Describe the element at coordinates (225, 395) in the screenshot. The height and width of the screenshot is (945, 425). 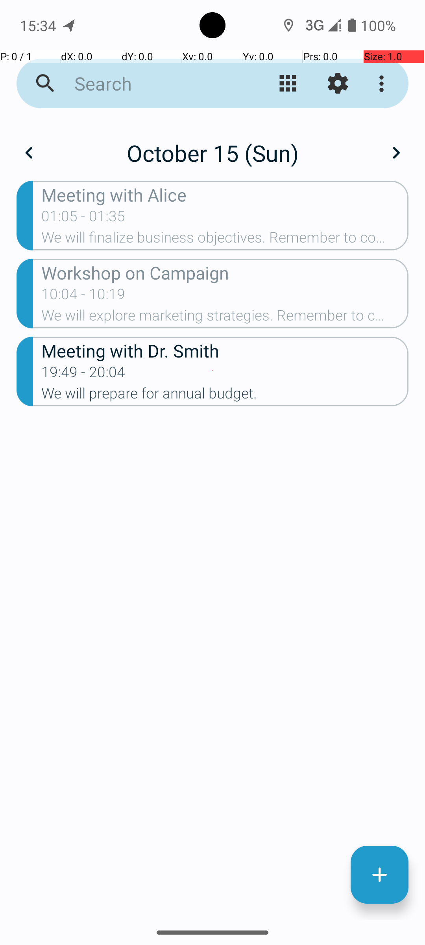
I see `We will prepare for annual budget.` at that location.